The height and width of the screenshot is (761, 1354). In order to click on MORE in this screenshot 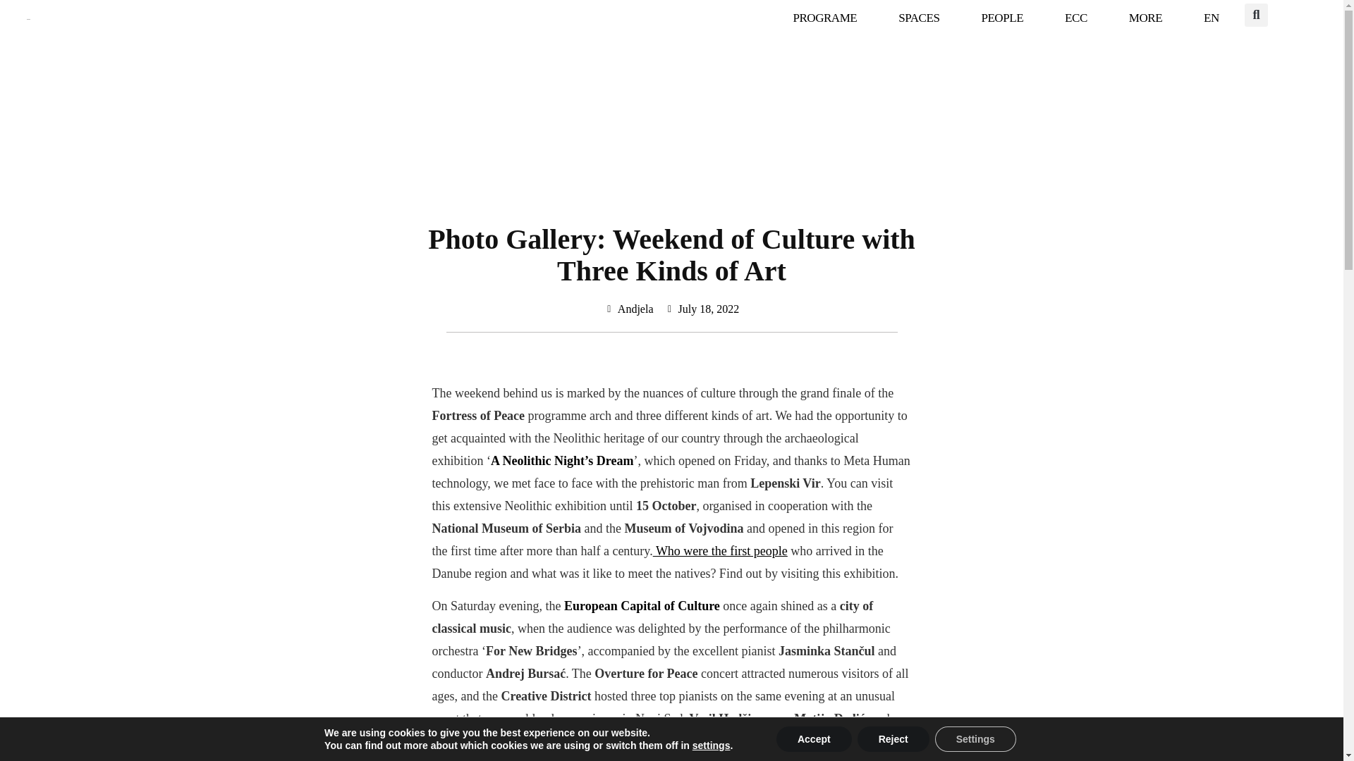, I will do `click(1145, 18)`.